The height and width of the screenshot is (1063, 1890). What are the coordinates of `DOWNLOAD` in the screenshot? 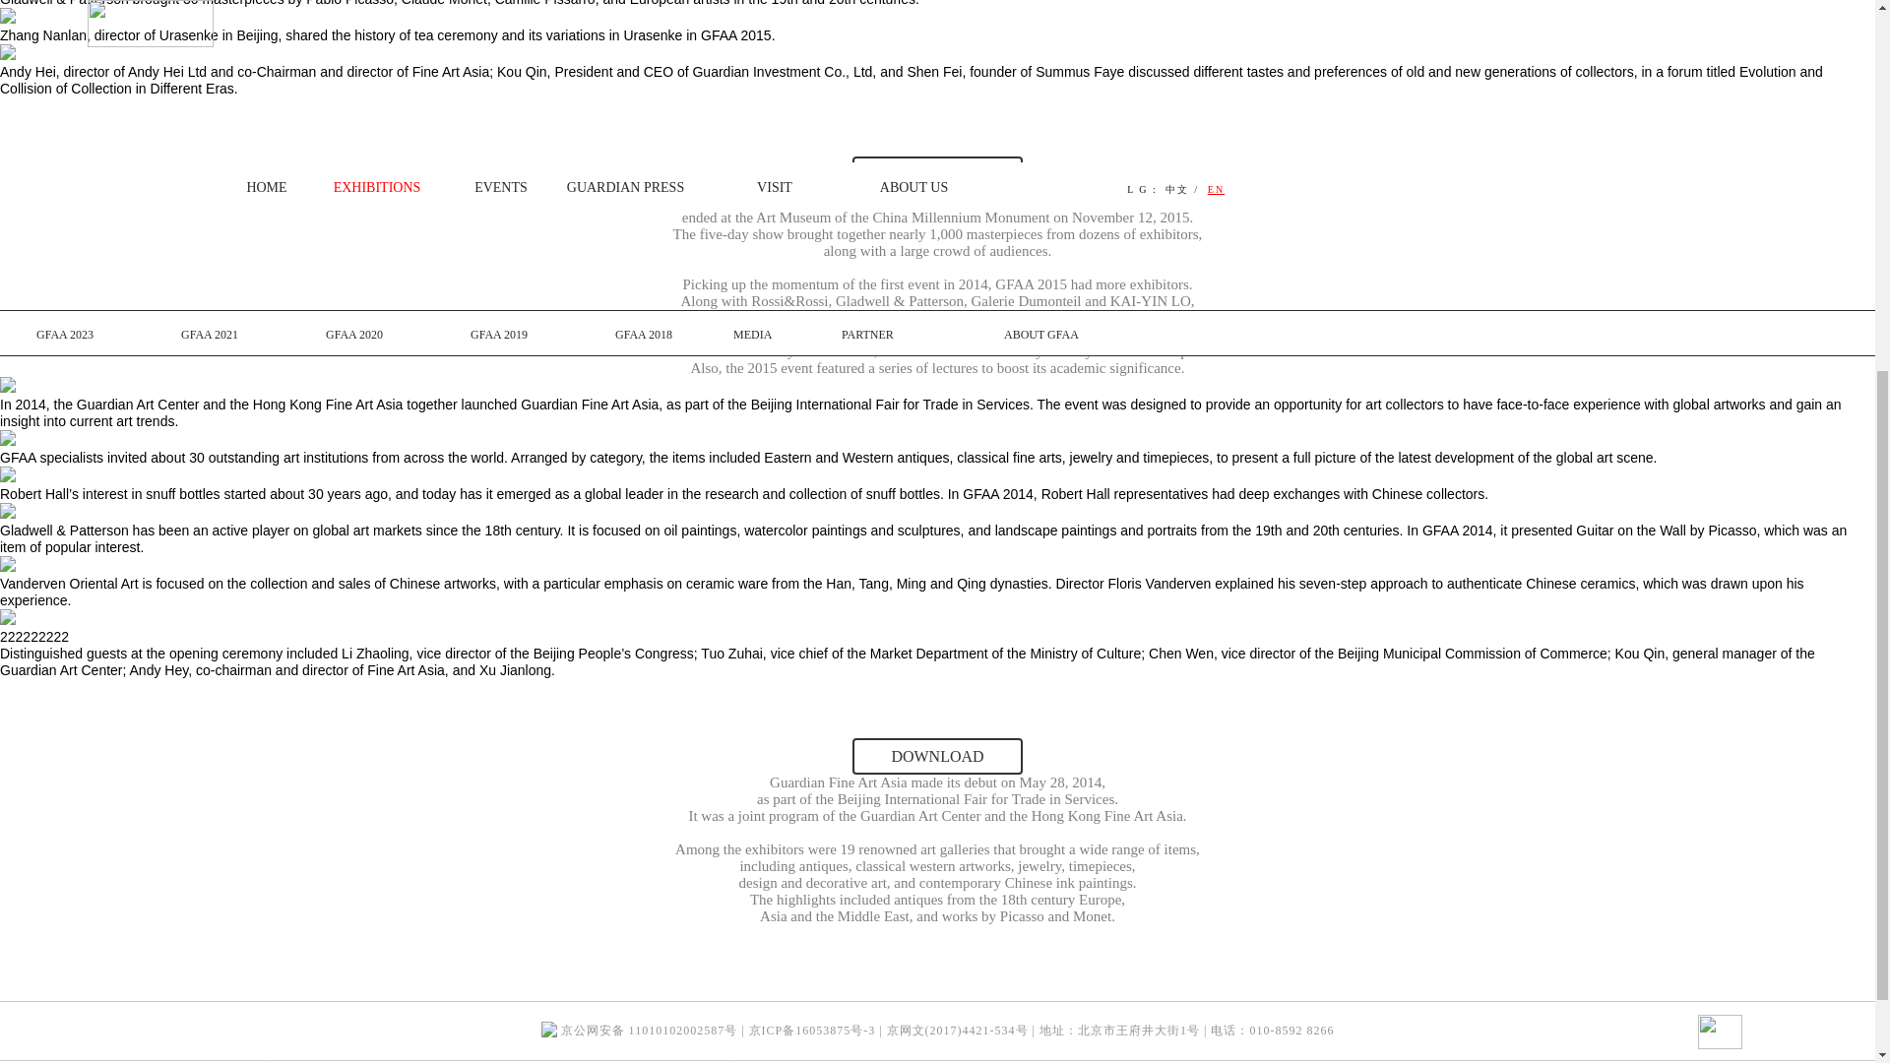 It's located at (937, 756).